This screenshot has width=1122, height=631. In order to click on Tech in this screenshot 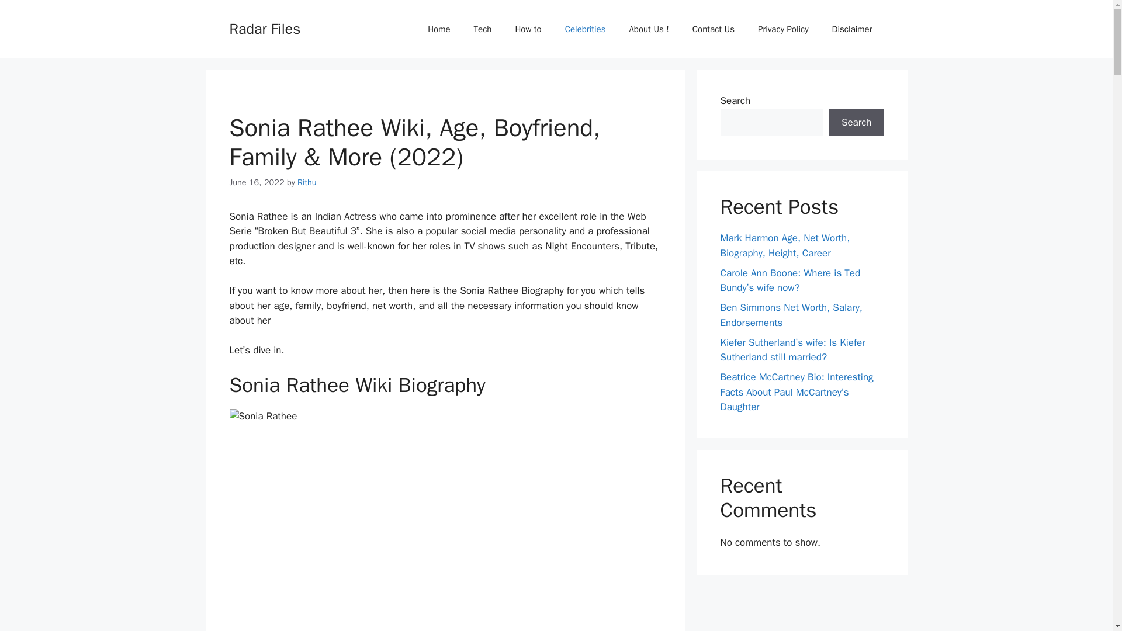, I will do `click(483, 29)`.